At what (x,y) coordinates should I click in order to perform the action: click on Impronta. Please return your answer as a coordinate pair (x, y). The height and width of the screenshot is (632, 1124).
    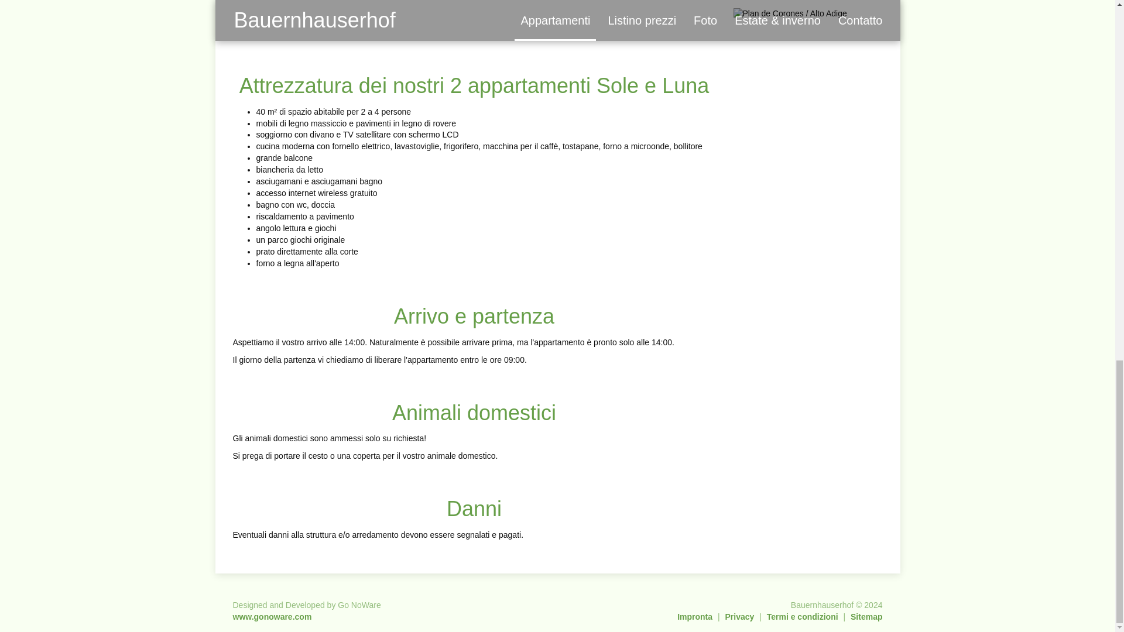
    Looking at the image, I should click on (695, 617).